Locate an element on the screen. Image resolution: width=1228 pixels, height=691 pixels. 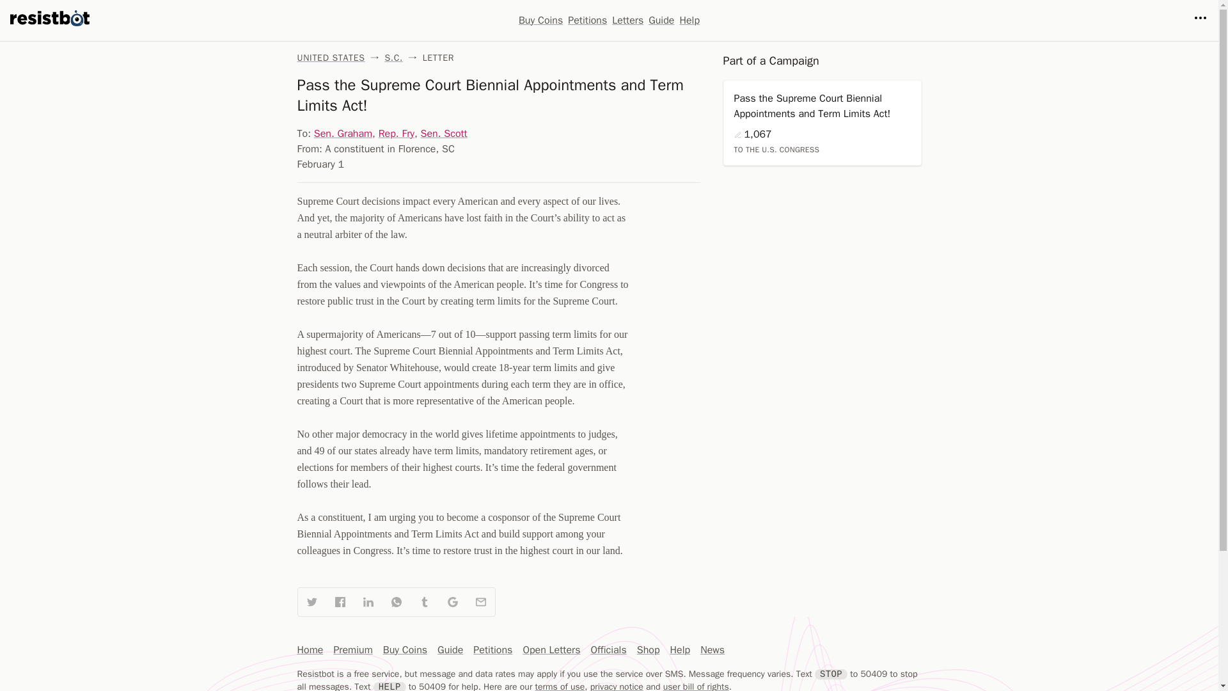
Home is located at coordinates (310, 650).